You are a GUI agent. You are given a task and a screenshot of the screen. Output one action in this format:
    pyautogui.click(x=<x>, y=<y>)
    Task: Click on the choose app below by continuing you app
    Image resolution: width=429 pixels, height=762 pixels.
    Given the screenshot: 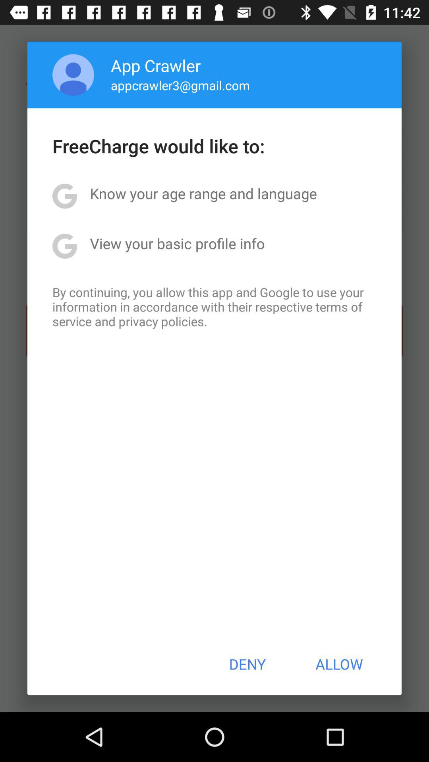 What is the action you would take?
    pyautogui.click(x=247, y=664)
    